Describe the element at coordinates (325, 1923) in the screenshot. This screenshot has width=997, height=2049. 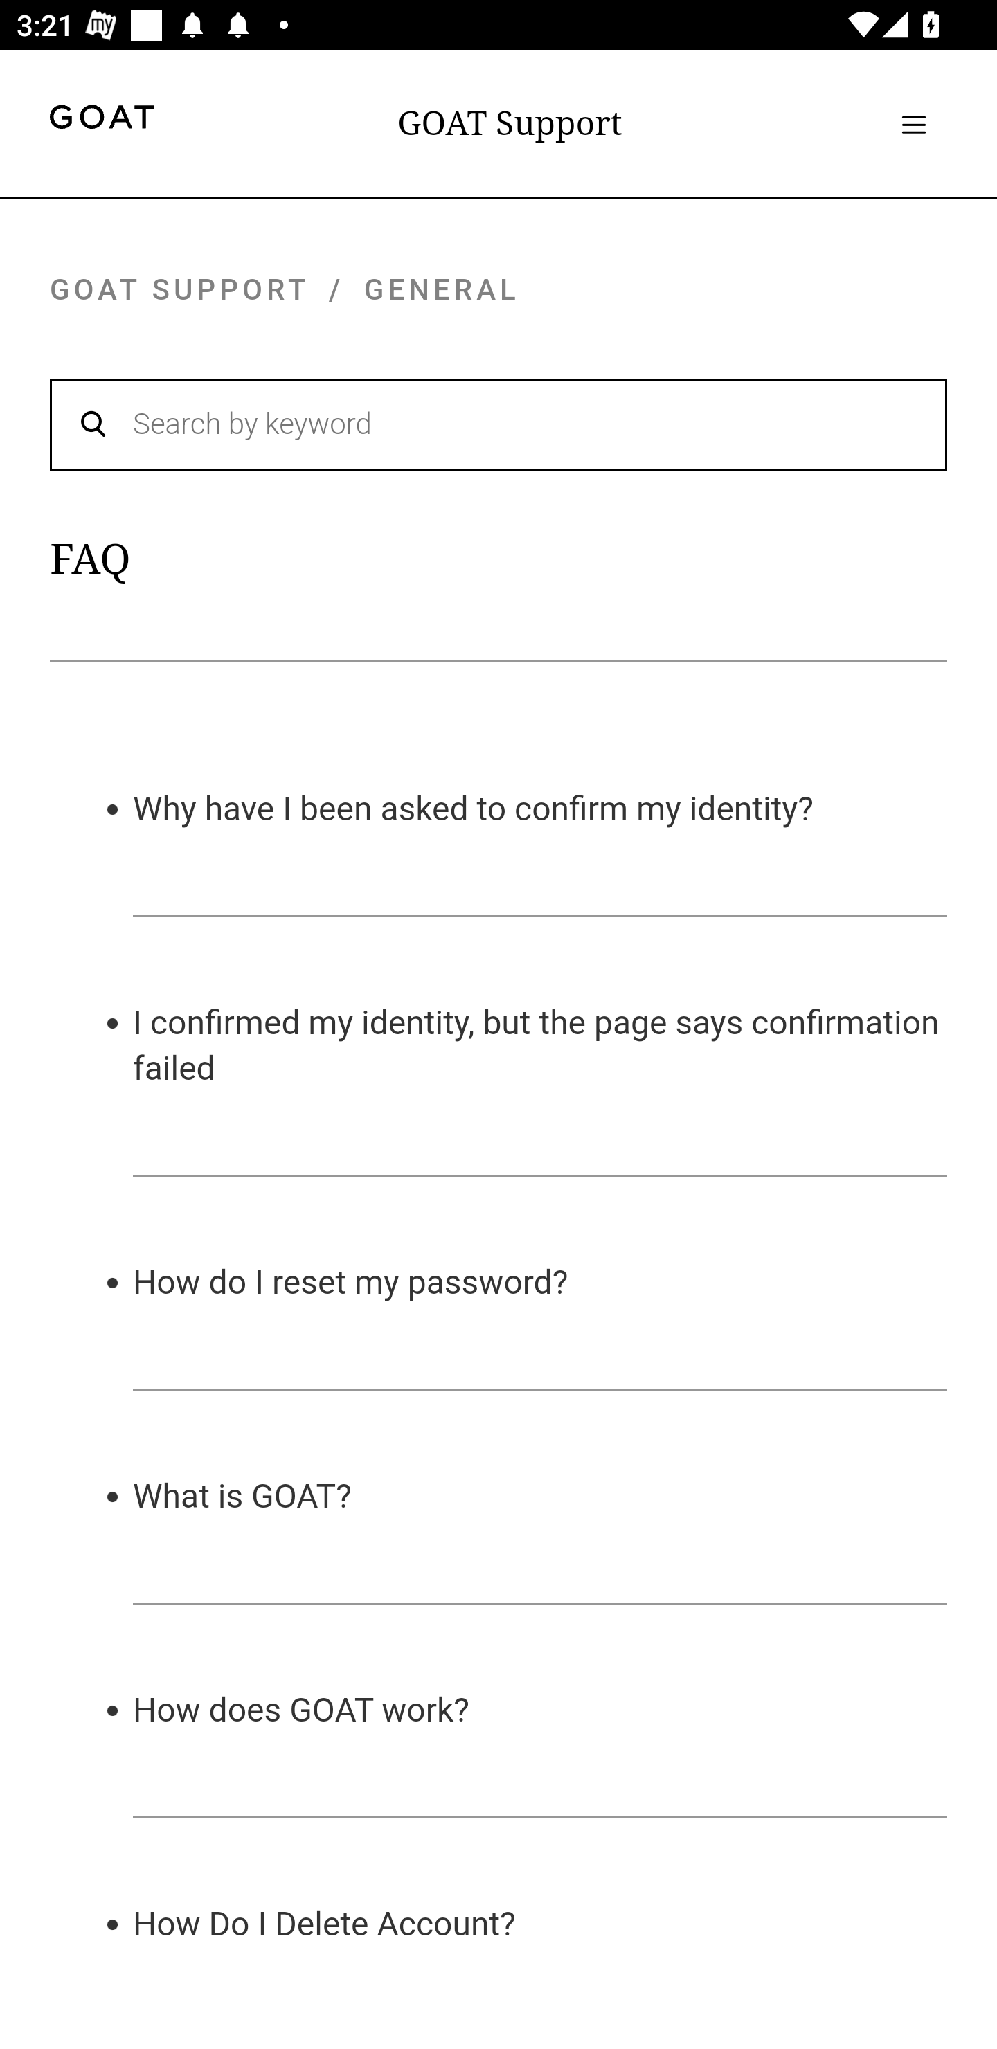
I see `How Do I Delete Account?` at that location.